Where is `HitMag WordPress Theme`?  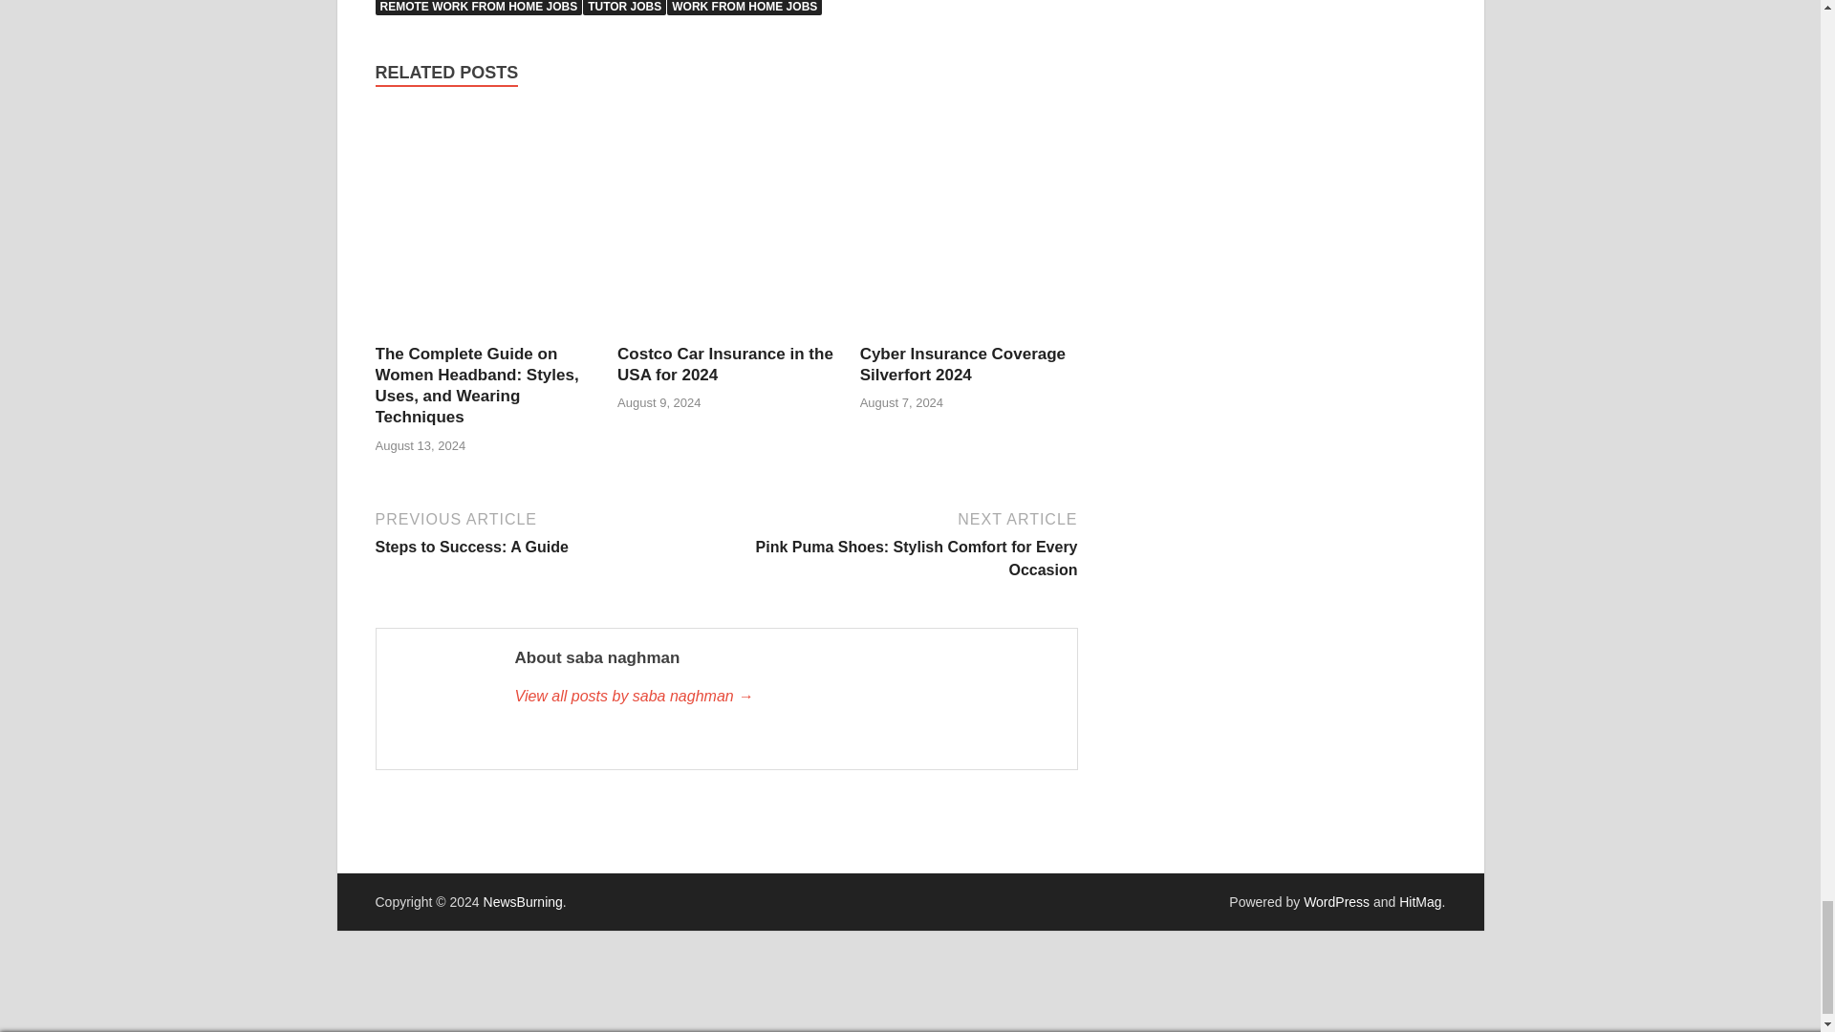 HitMag WordPress Theme is located at coordinates (1419, 902).